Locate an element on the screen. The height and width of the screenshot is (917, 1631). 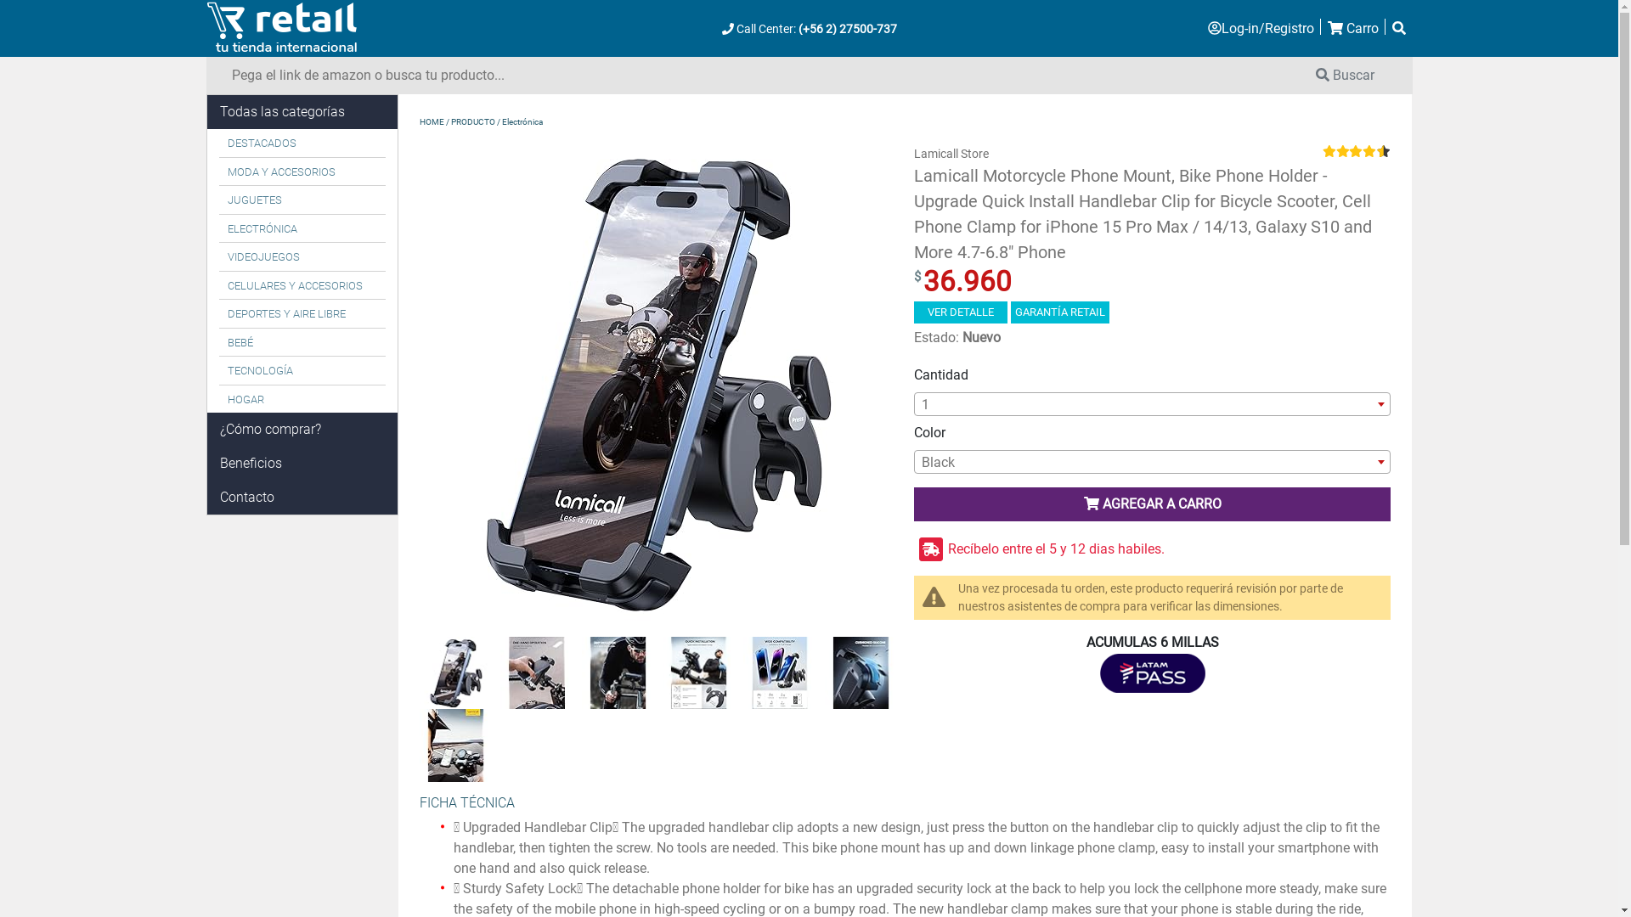
JUGUETES is located at coordinates (302, 200).